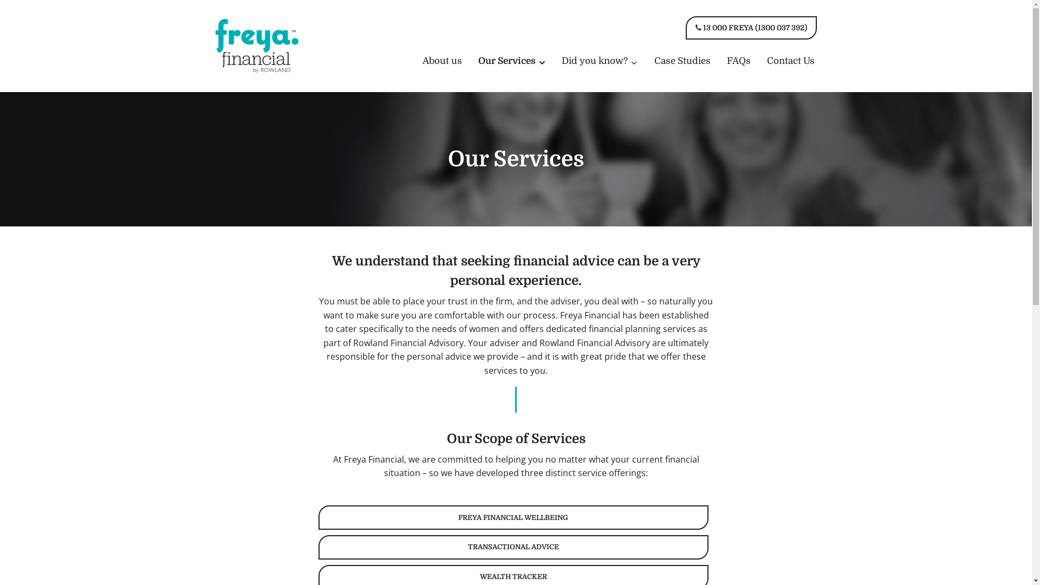 This screenshot has width=1040, height=585. Describe the element at coordinates (751, 28) in the screenshot. I see `13 000 FREYA (1300 037 392)` at that location.